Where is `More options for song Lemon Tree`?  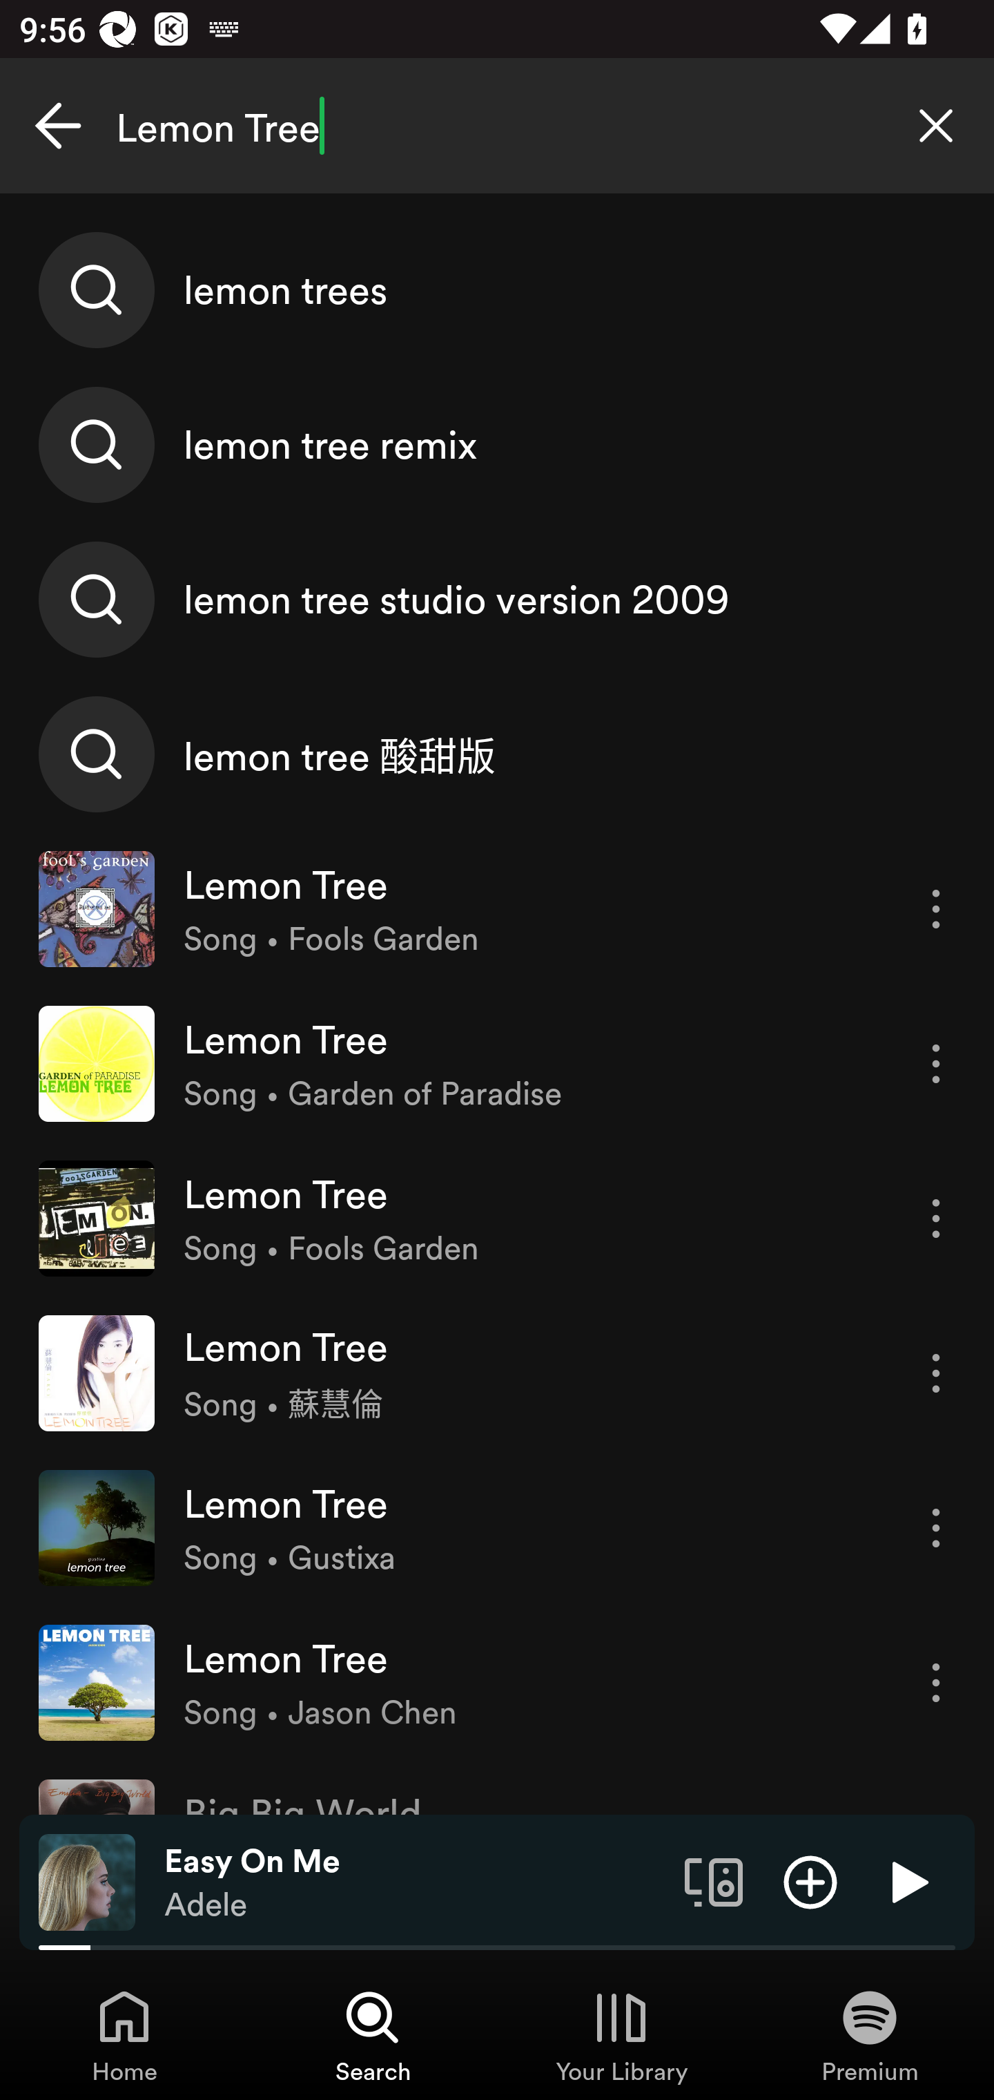 More options for song Lemon Tree is located at coordinates (936, 1683).